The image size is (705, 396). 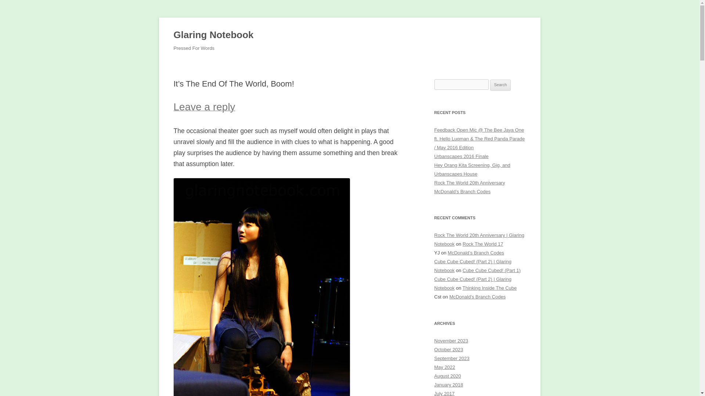 I want to click on Urbanscapes 2016 Finale, so click(x=461, y=156).